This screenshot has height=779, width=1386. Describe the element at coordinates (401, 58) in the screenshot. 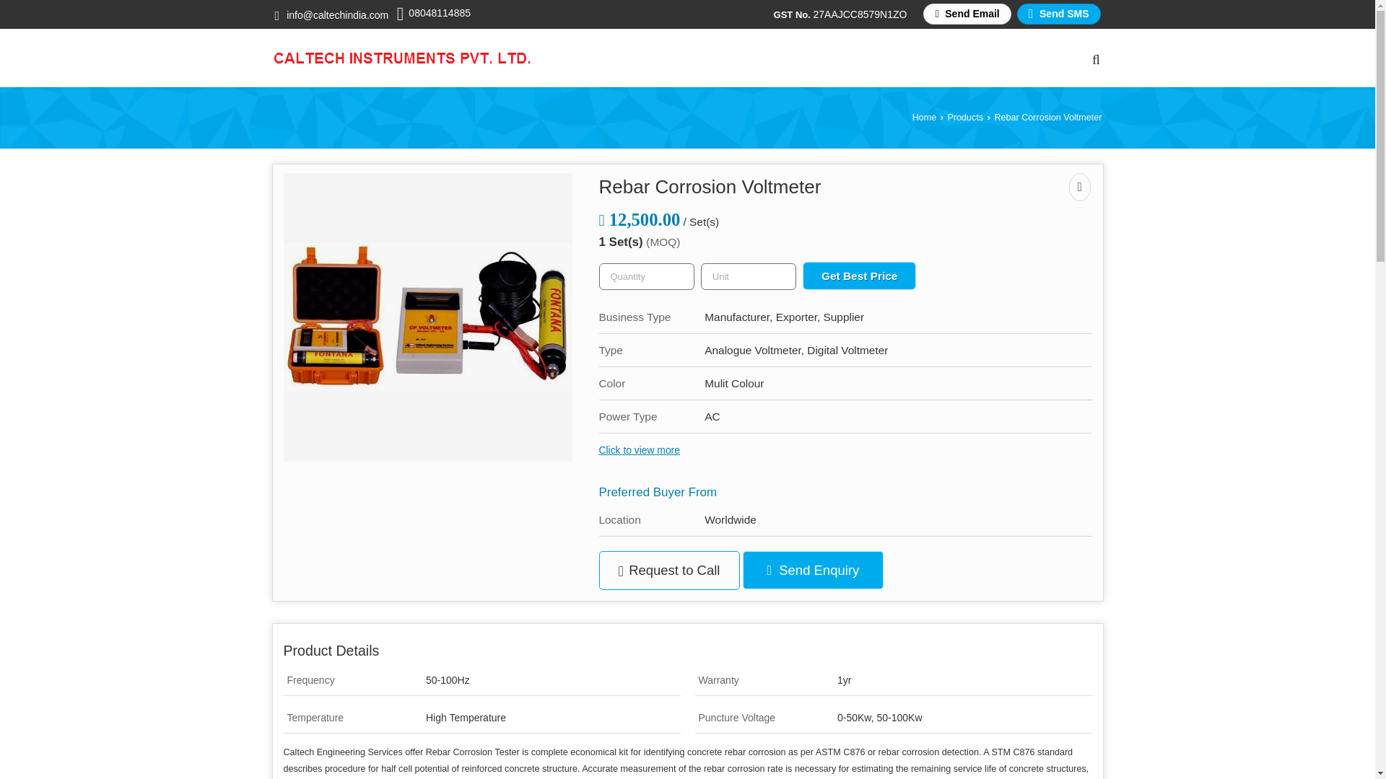

I see `Caltech Instruments Pvt. Ltd.` at that location.